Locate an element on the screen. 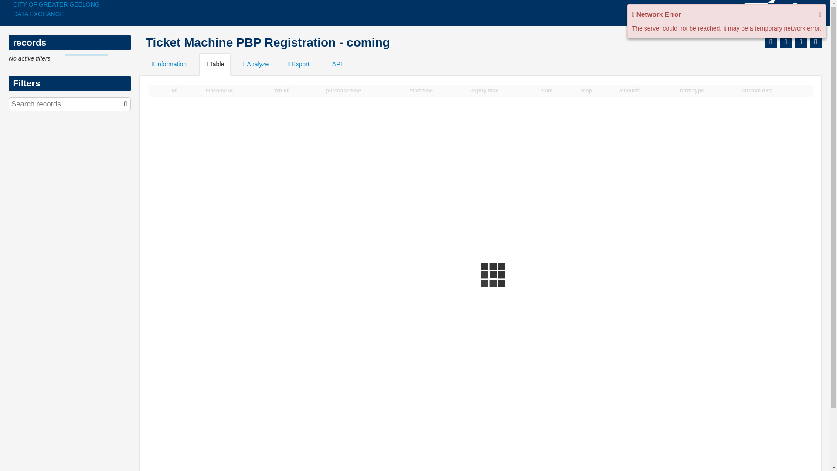  CITY INSIGHTS is located at coordinates (150, 42).